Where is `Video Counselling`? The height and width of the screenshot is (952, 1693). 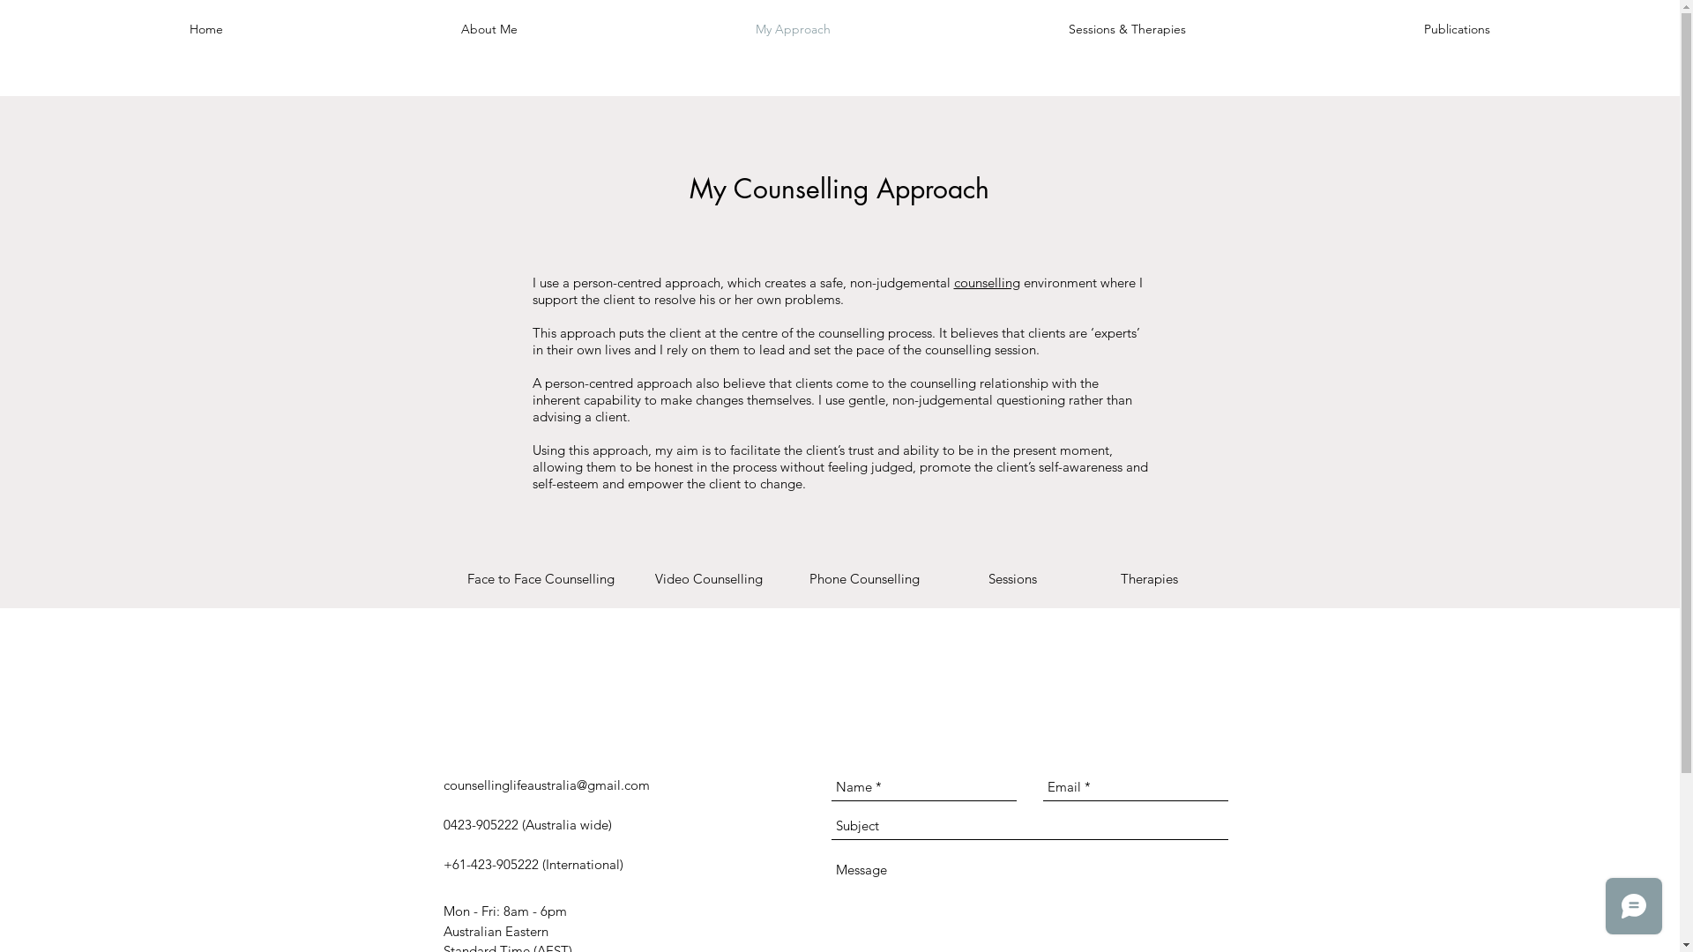 Video Counselling is located at coordinates (708, 578).